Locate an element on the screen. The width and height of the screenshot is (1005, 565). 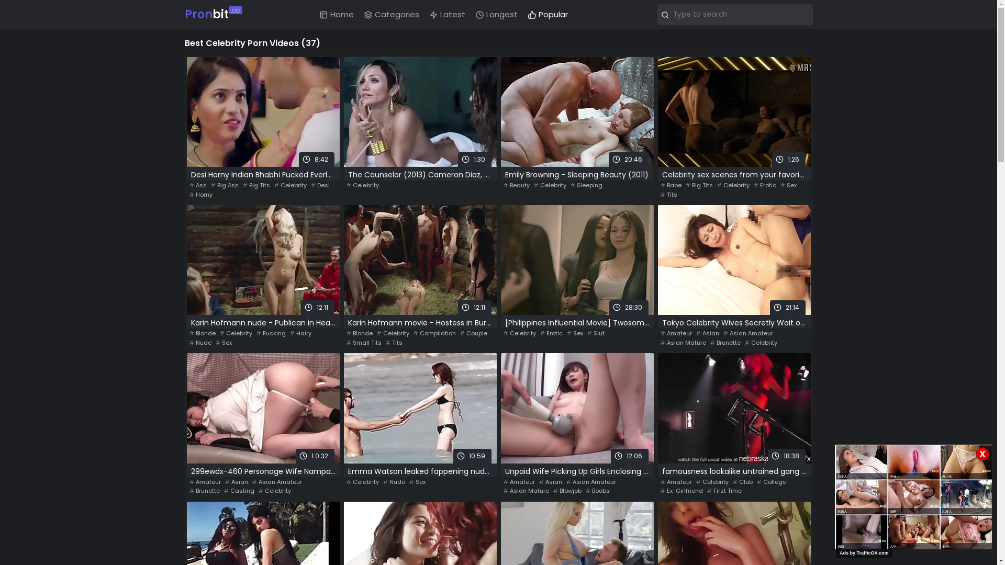
Hairy is located at coordinates (300, 334).